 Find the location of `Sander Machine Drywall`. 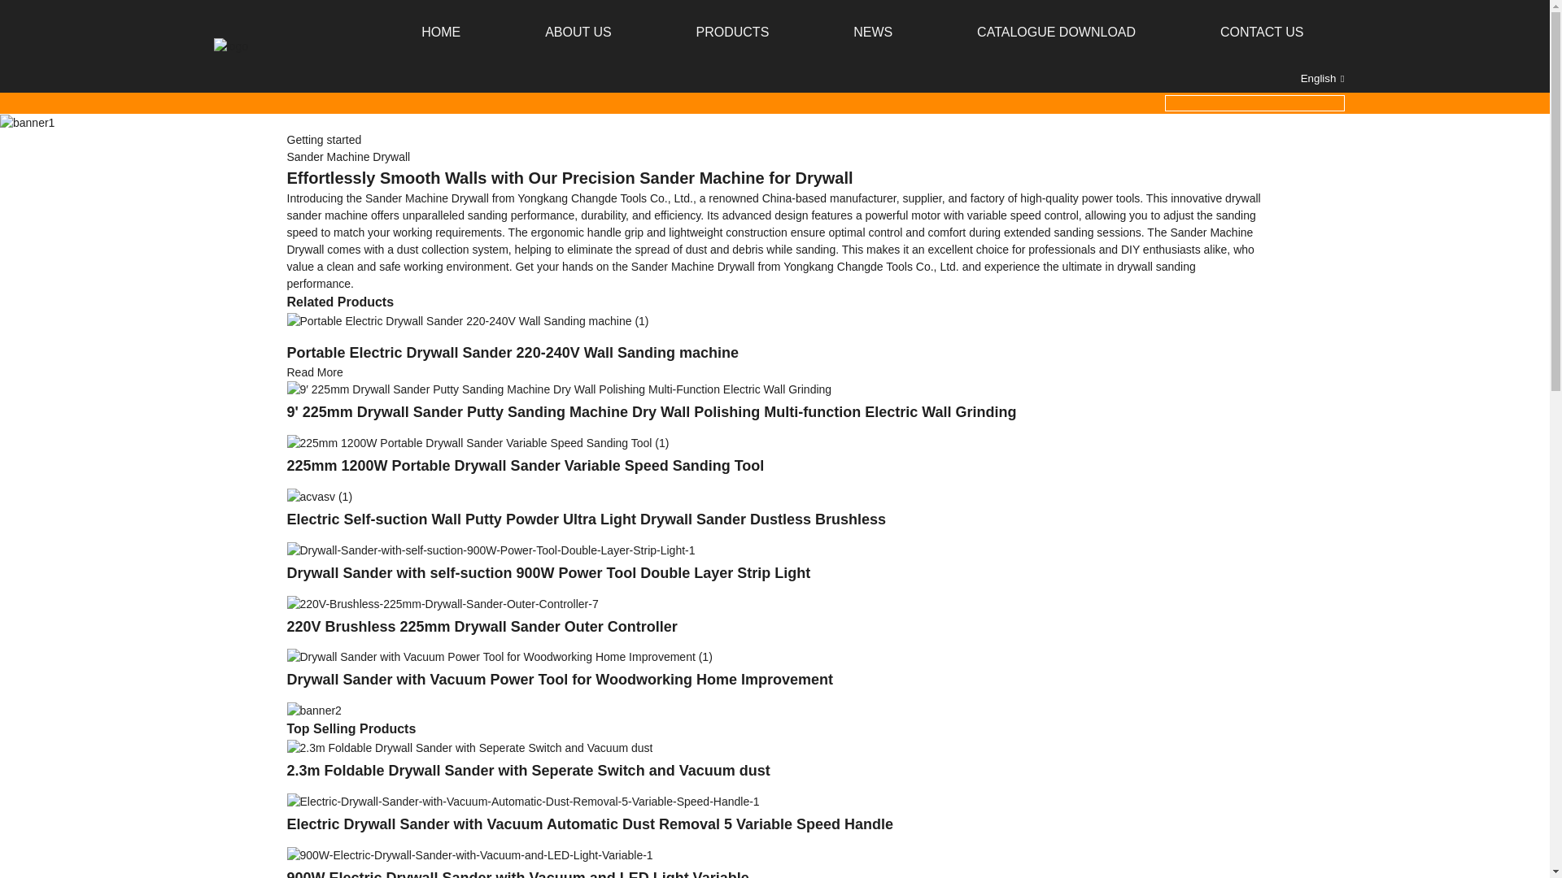

Sander Machine Drywall is located at coordinates (347, 156).